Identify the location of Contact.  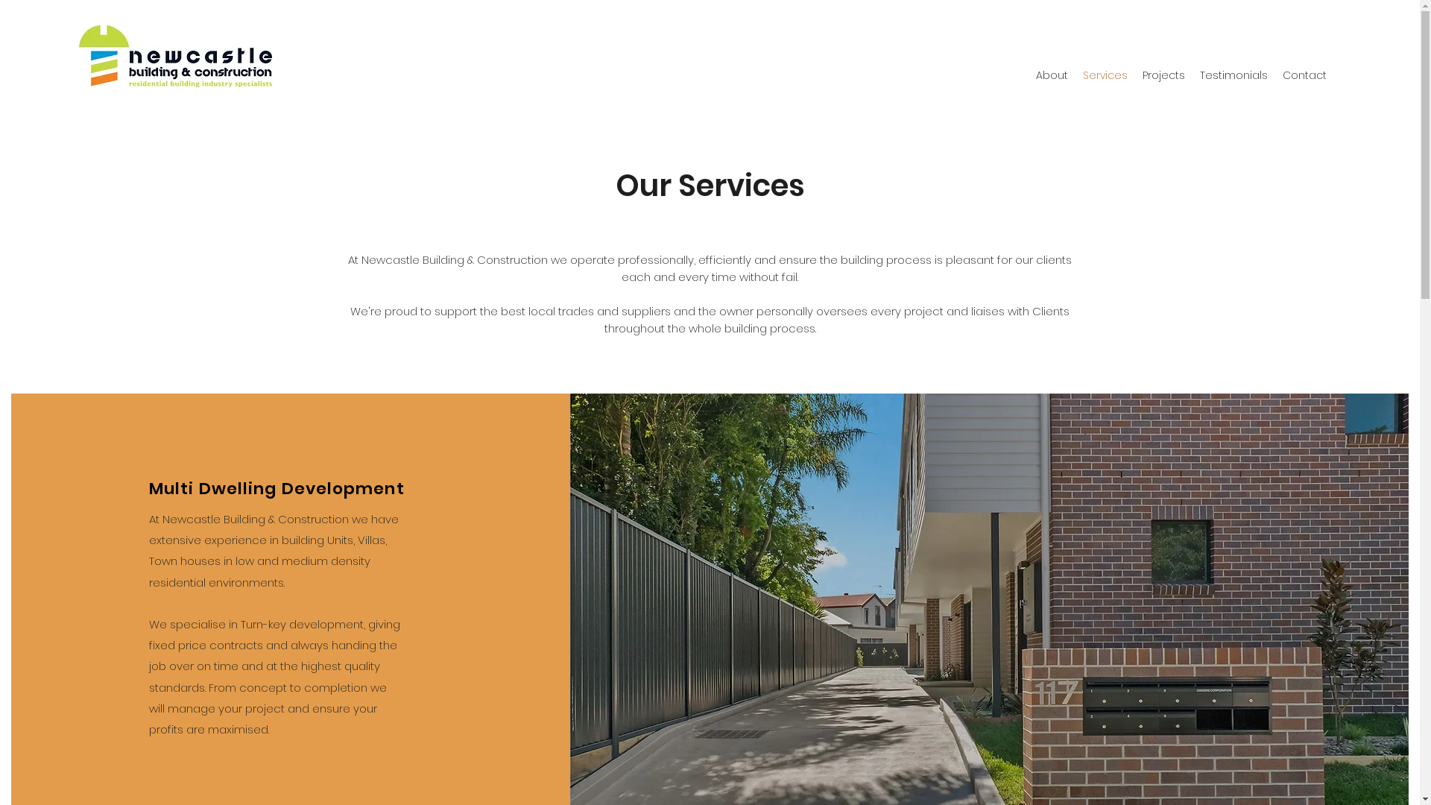
(1304, 76).